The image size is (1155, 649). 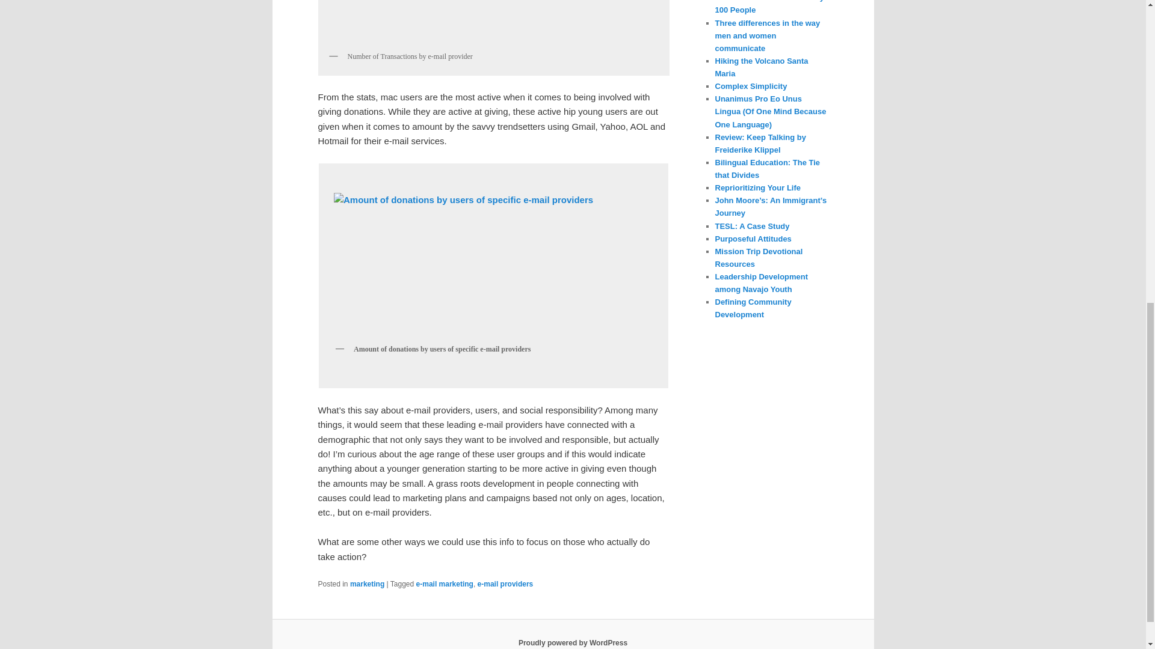 I want to click on e-mail providers, so click(x=505, y=584).